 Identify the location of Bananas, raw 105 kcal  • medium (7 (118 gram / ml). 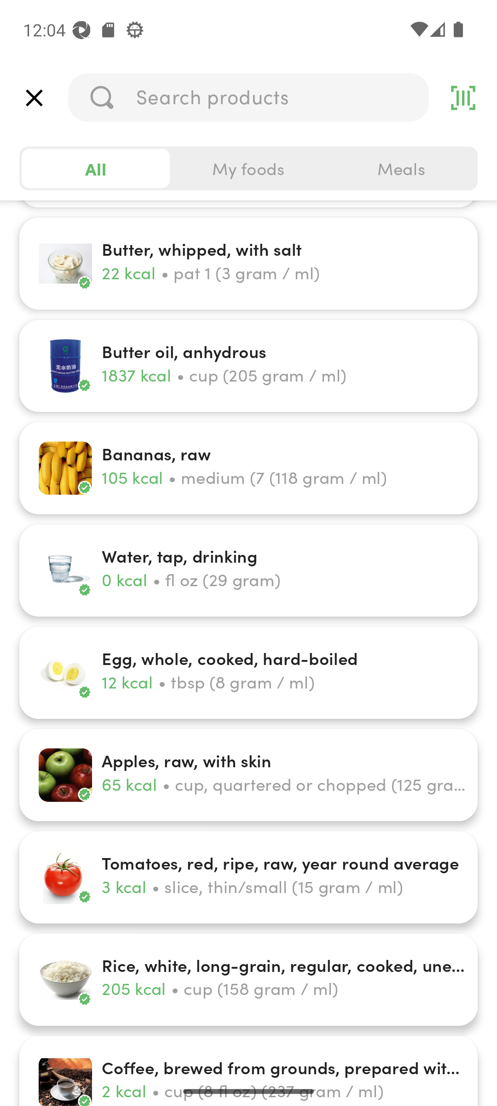
(248, 468).